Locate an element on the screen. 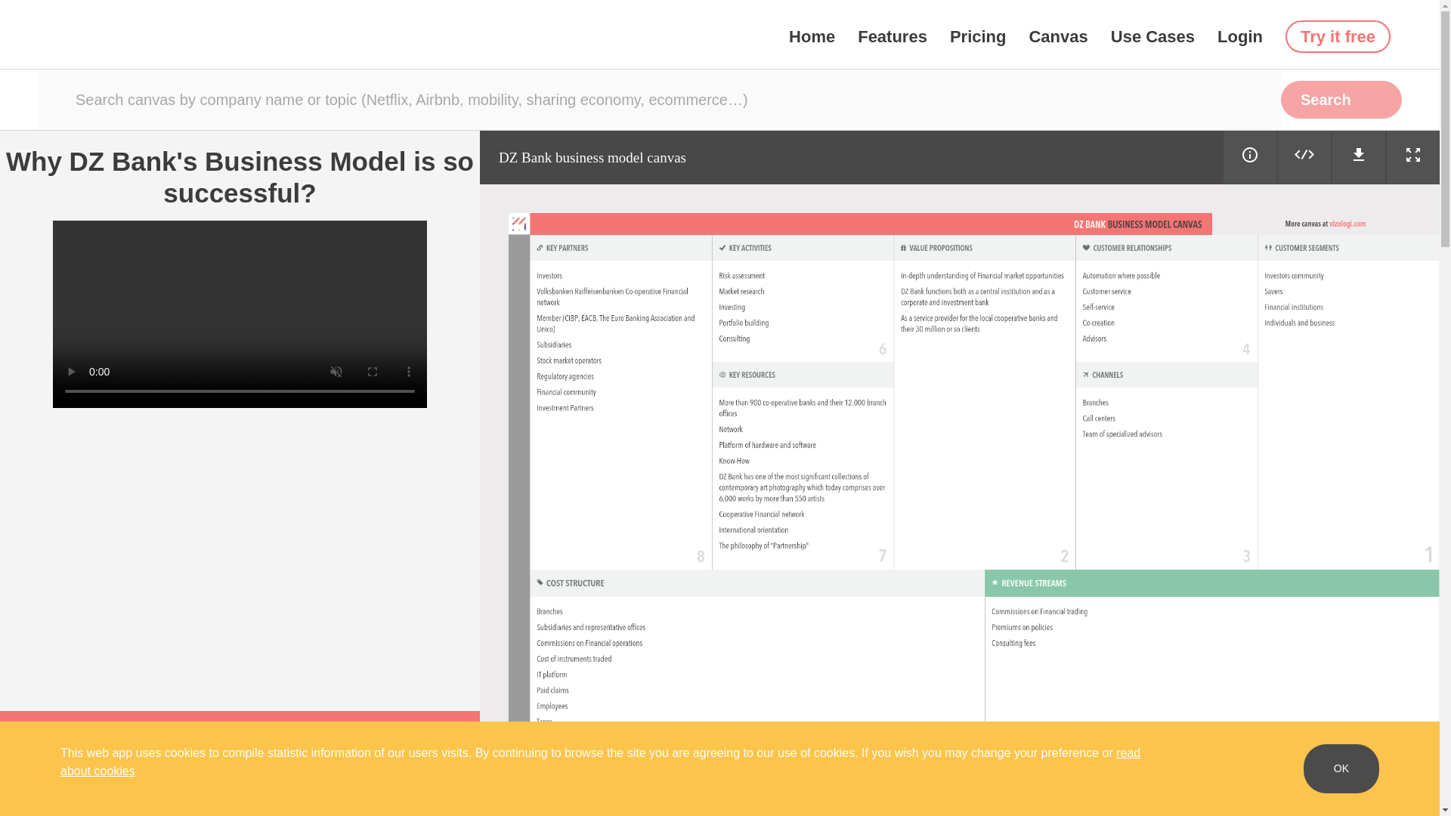 This screenshot has height=816, width=1451. Login is located at coordinates (1239, 36).